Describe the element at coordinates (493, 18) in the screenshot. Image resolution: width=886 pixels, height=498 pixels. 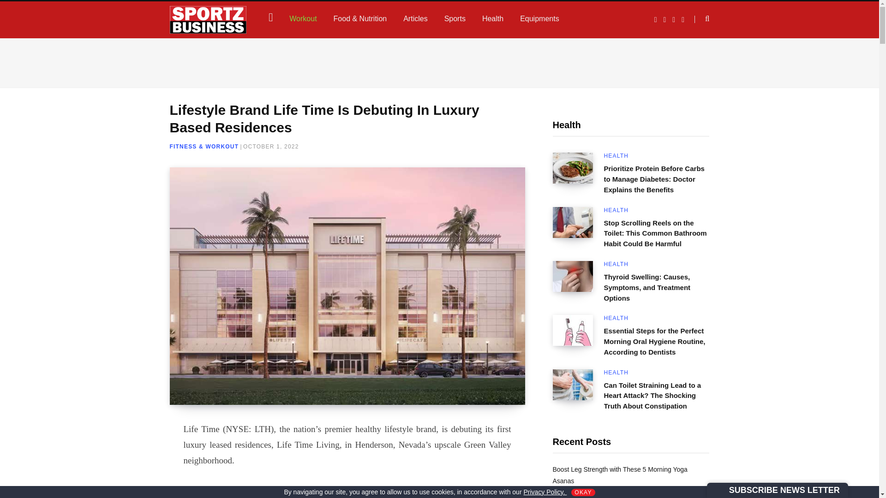
I see `Health` at that location.